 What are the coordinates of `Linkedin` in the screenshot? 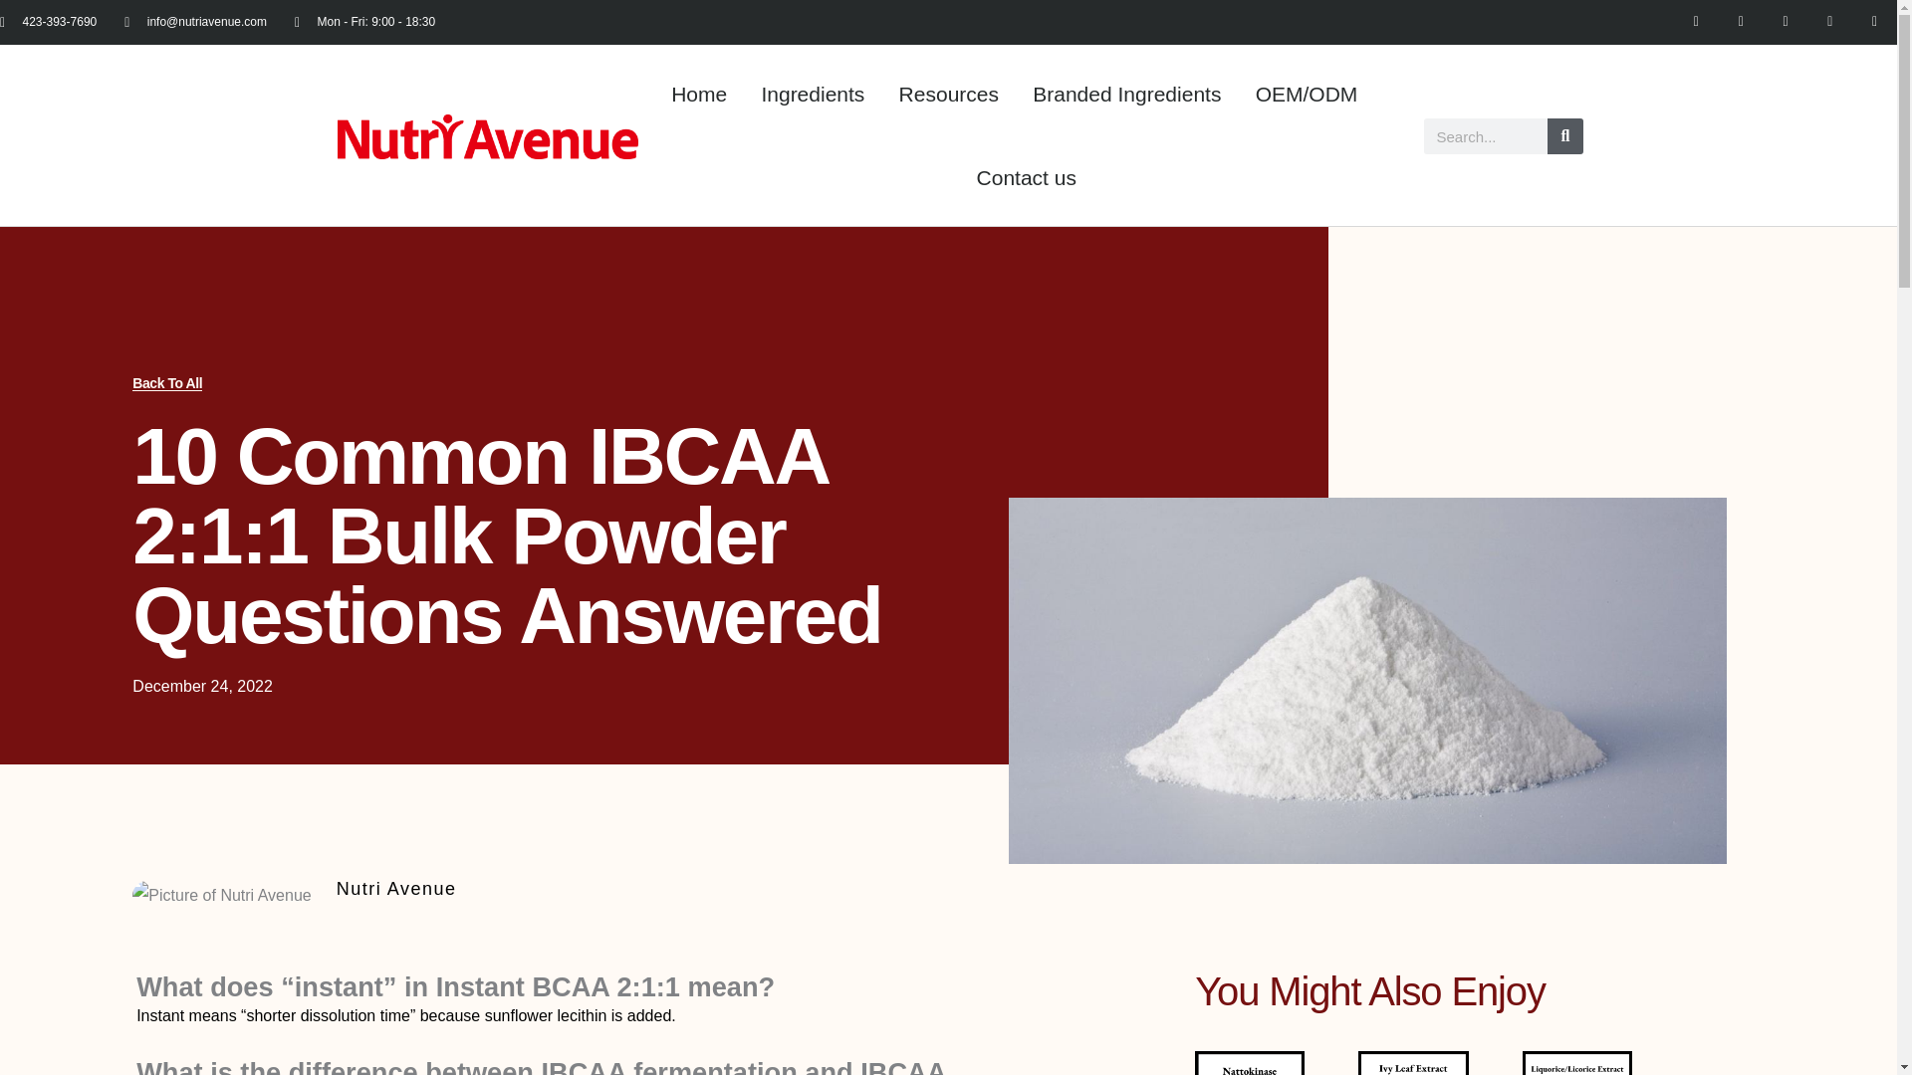 It's located at (1697, 22).